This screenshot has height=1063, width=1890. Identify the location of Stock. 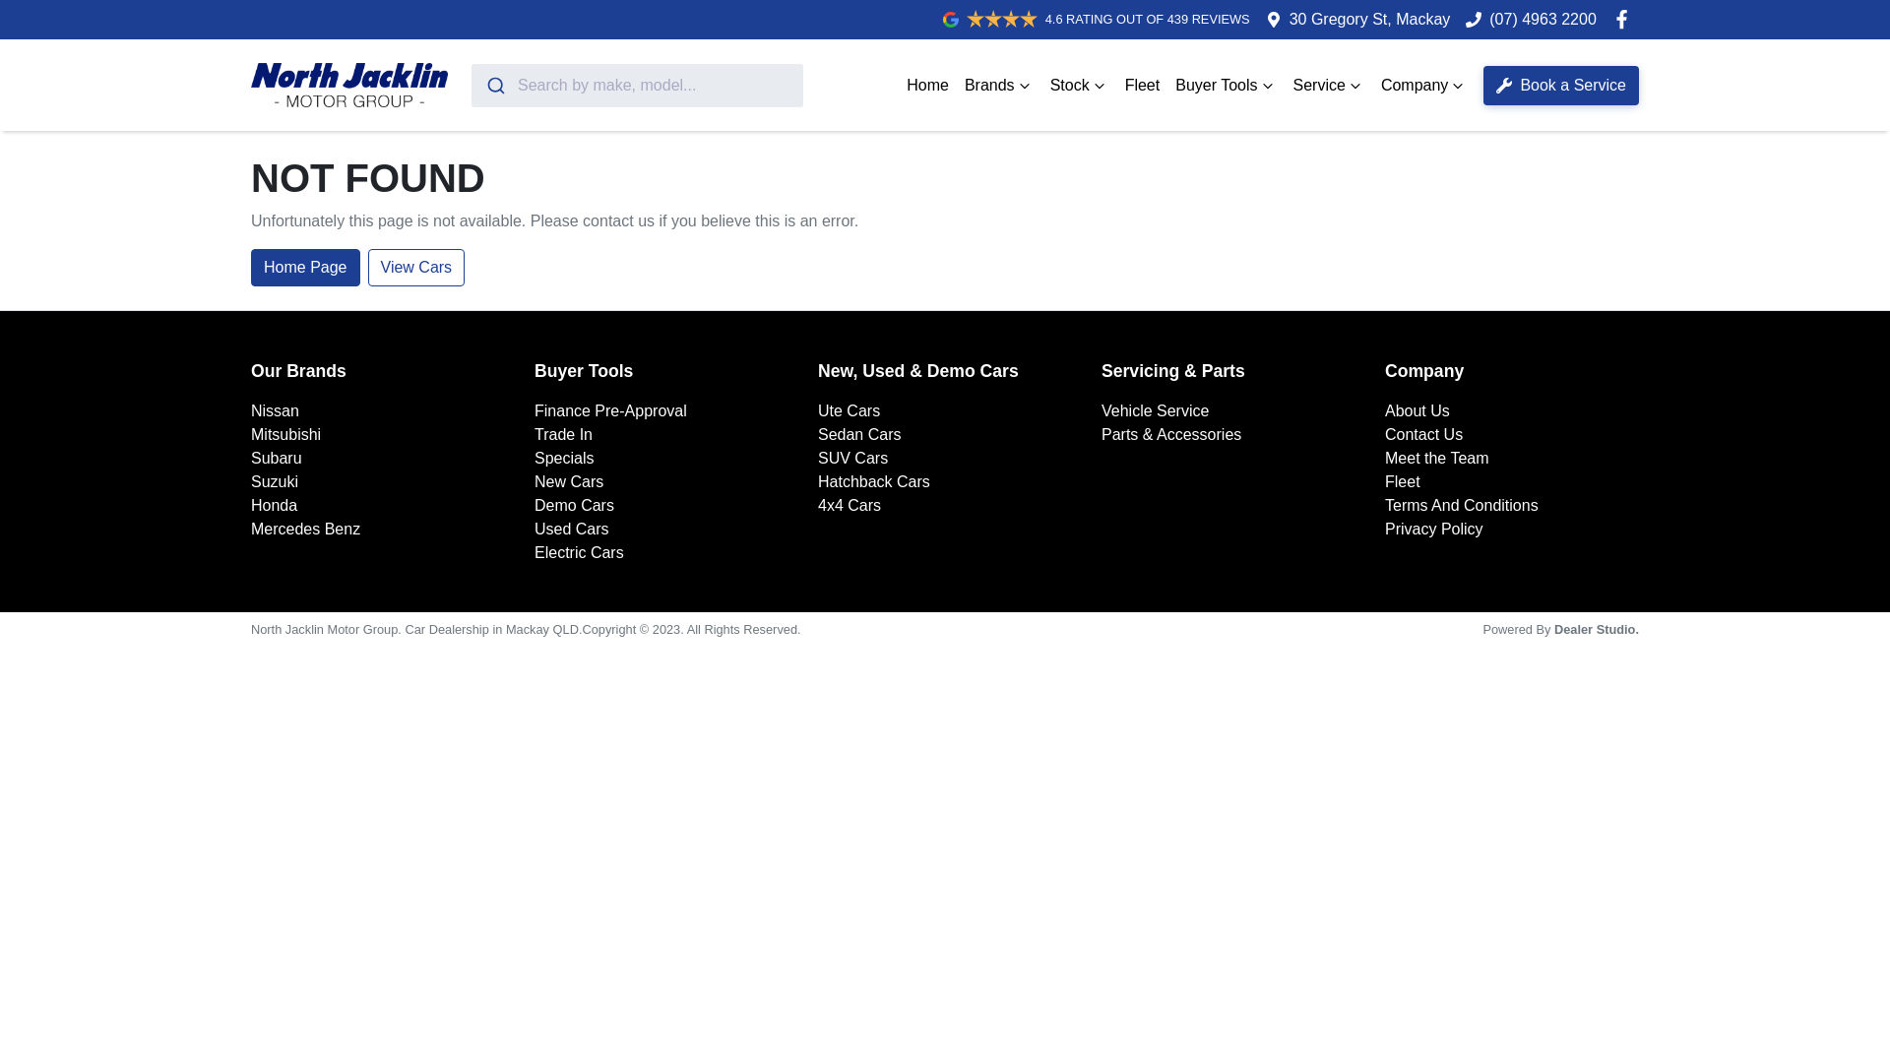
(1080, 85).